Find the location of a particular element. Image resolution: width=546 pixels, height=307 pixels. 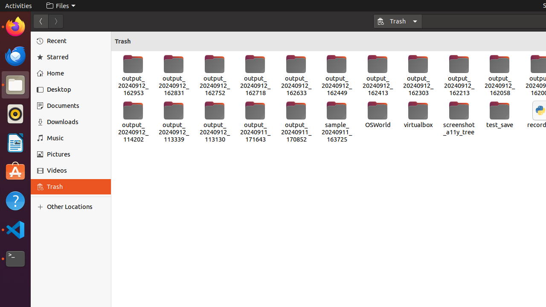

Home is located at coordinates (76, 73).